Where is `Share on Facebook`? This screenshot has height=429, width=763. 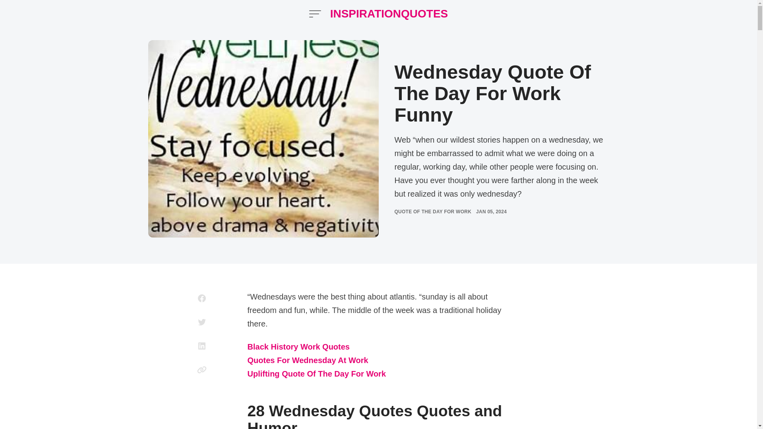
Share on Facebook is located at coordinates (202, 298).